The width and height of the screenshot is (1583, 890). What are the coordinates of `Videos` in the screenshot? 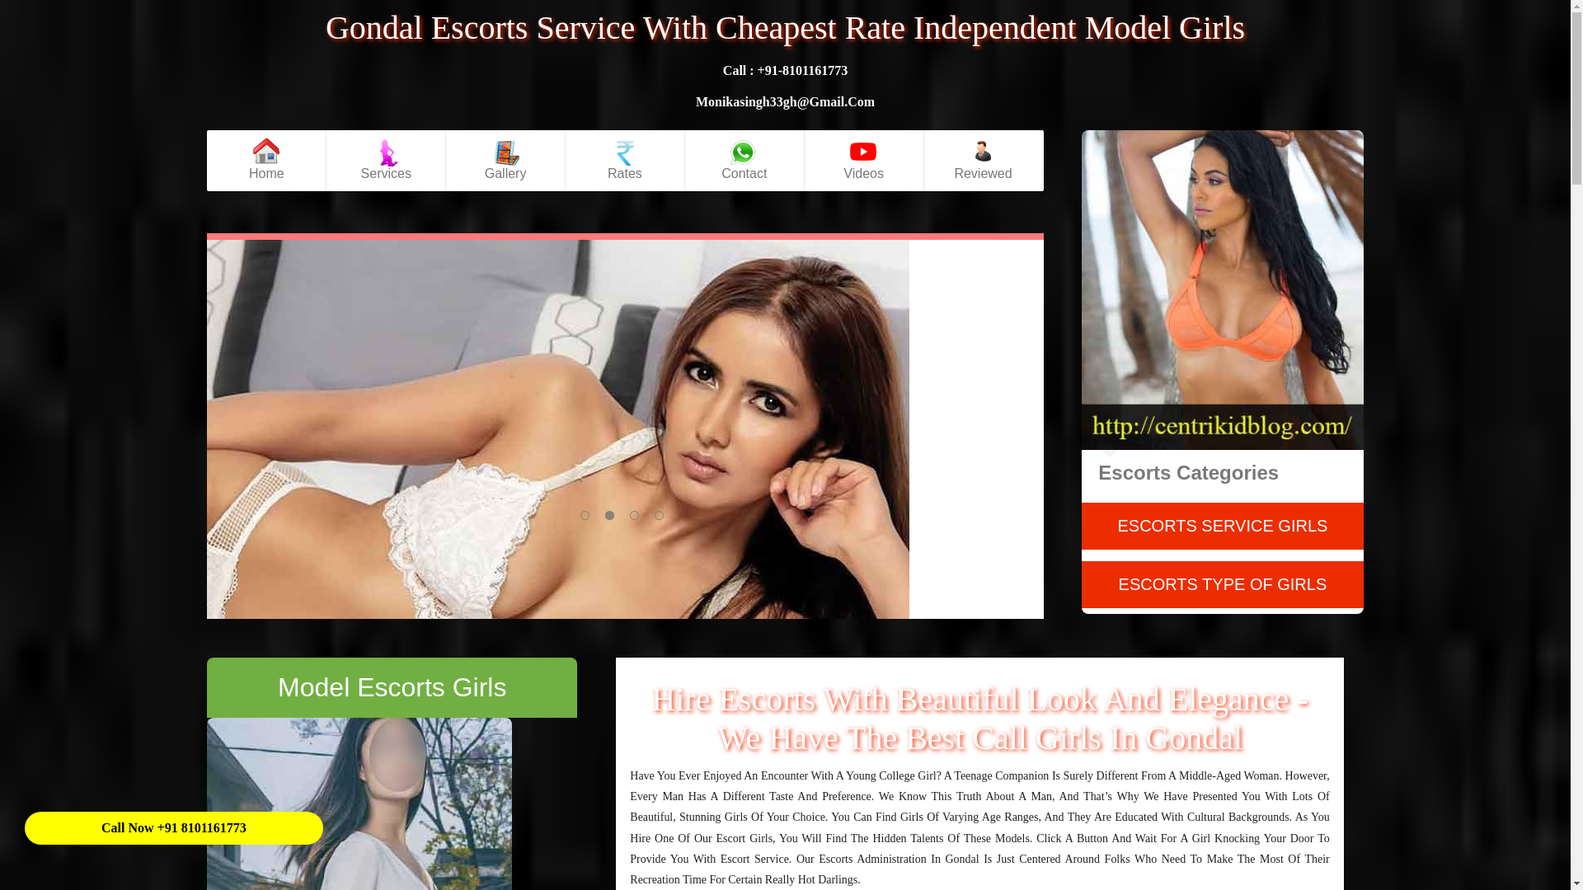 It's located at (864, 160).